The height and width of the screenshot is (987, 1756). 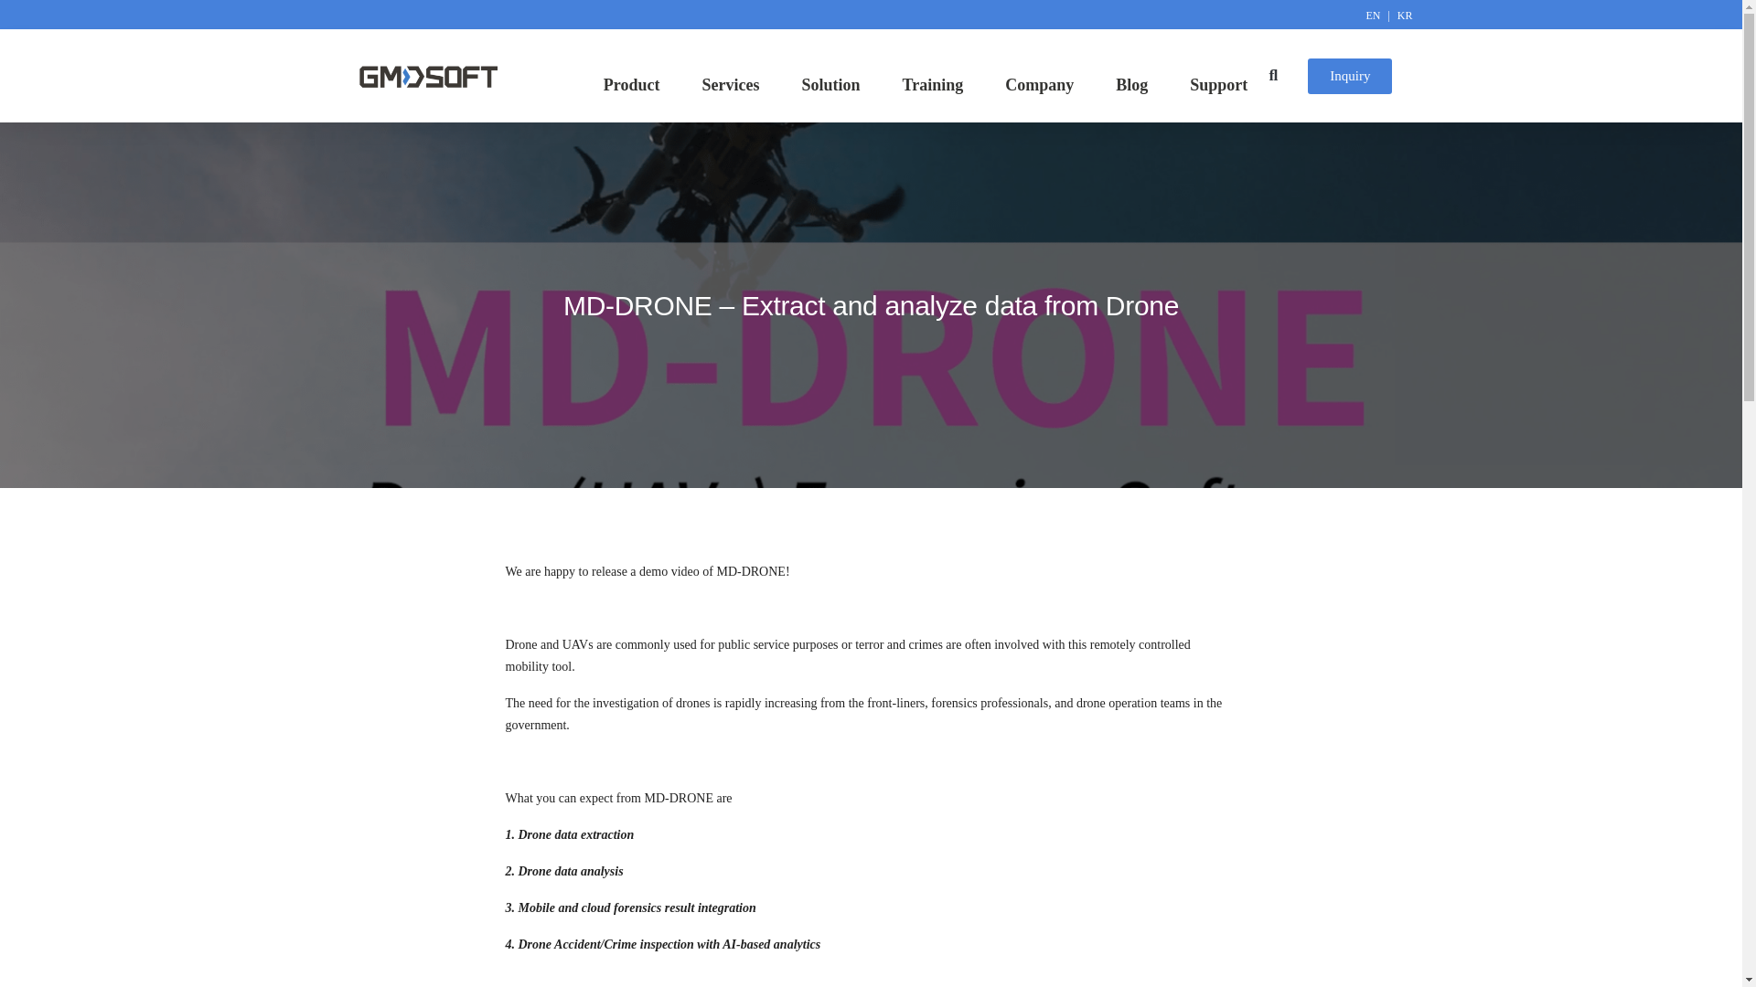 I want to click on Product, so click(x=637, y=84).